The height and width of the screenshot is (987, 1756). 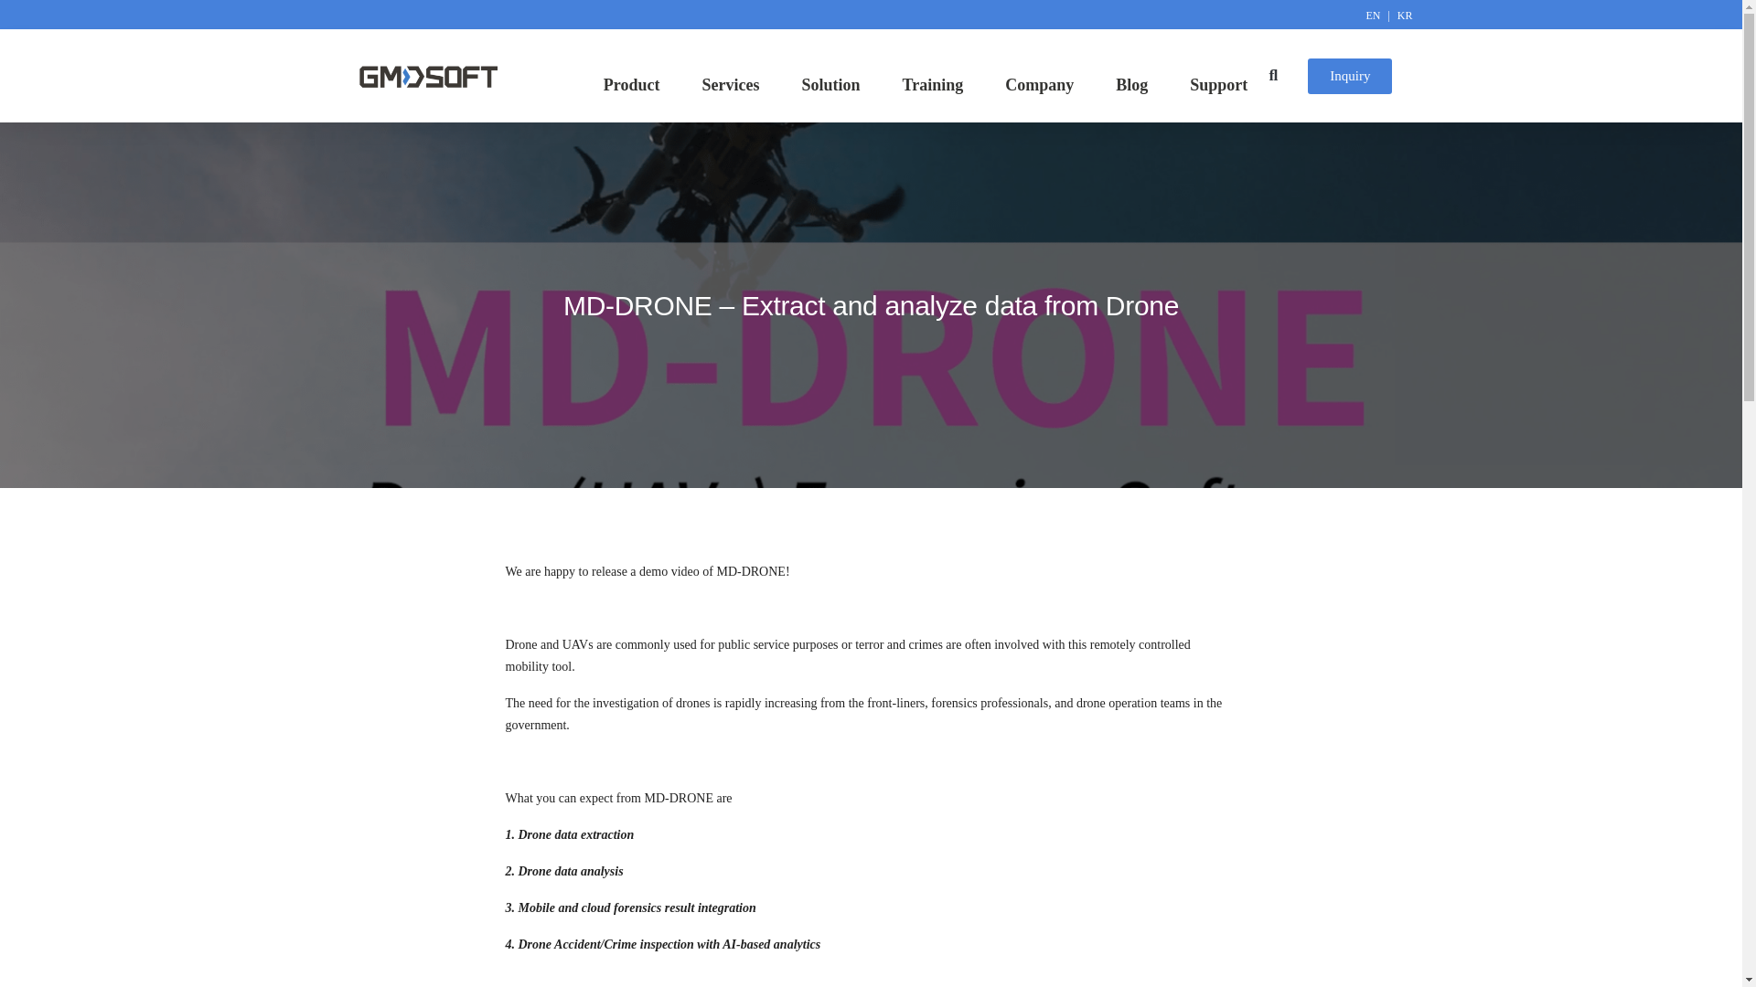 I want to click on Product, so click(x=637, y=84).